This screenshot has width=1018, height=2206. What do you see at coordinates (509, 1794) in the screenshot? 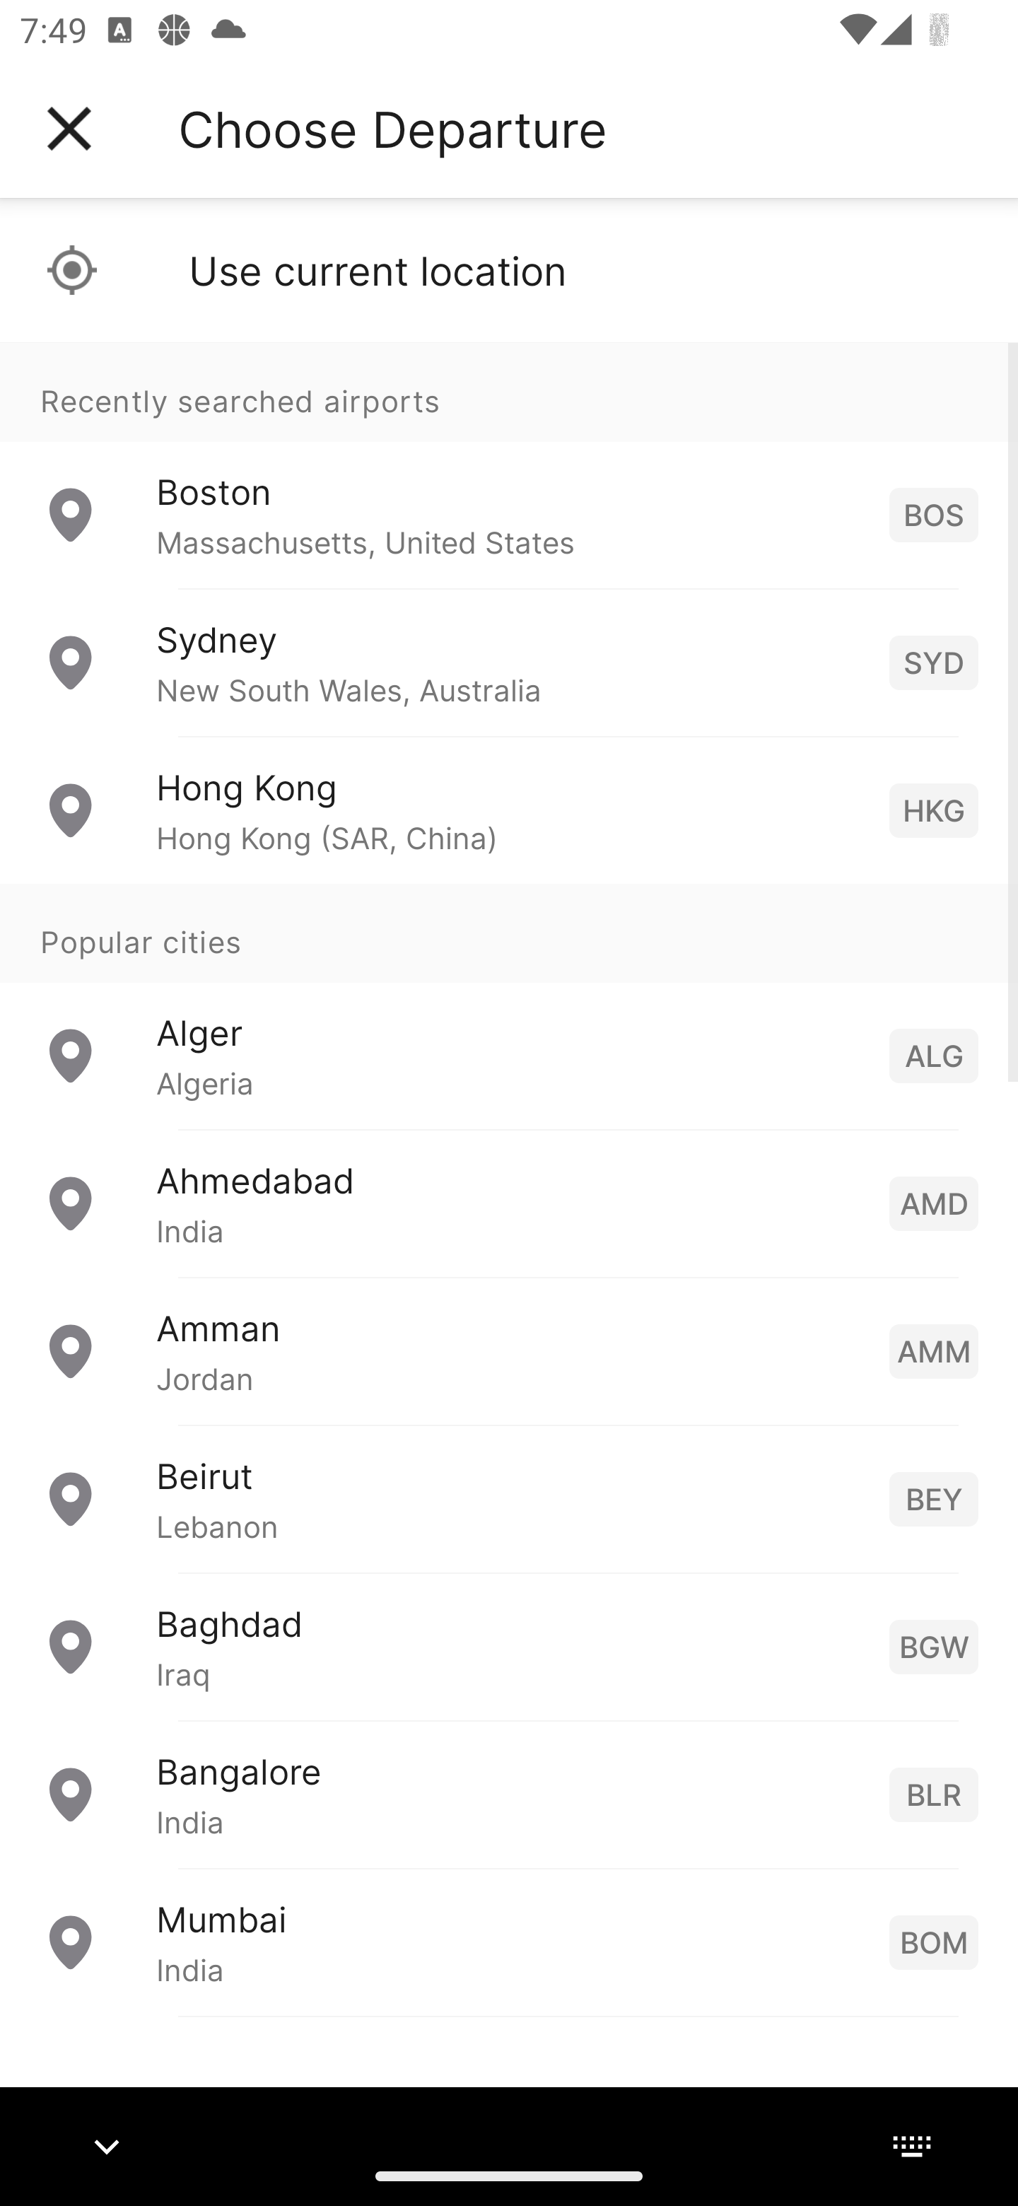
I see `Bangalore India BLR` at bounding box center [509, 1794].